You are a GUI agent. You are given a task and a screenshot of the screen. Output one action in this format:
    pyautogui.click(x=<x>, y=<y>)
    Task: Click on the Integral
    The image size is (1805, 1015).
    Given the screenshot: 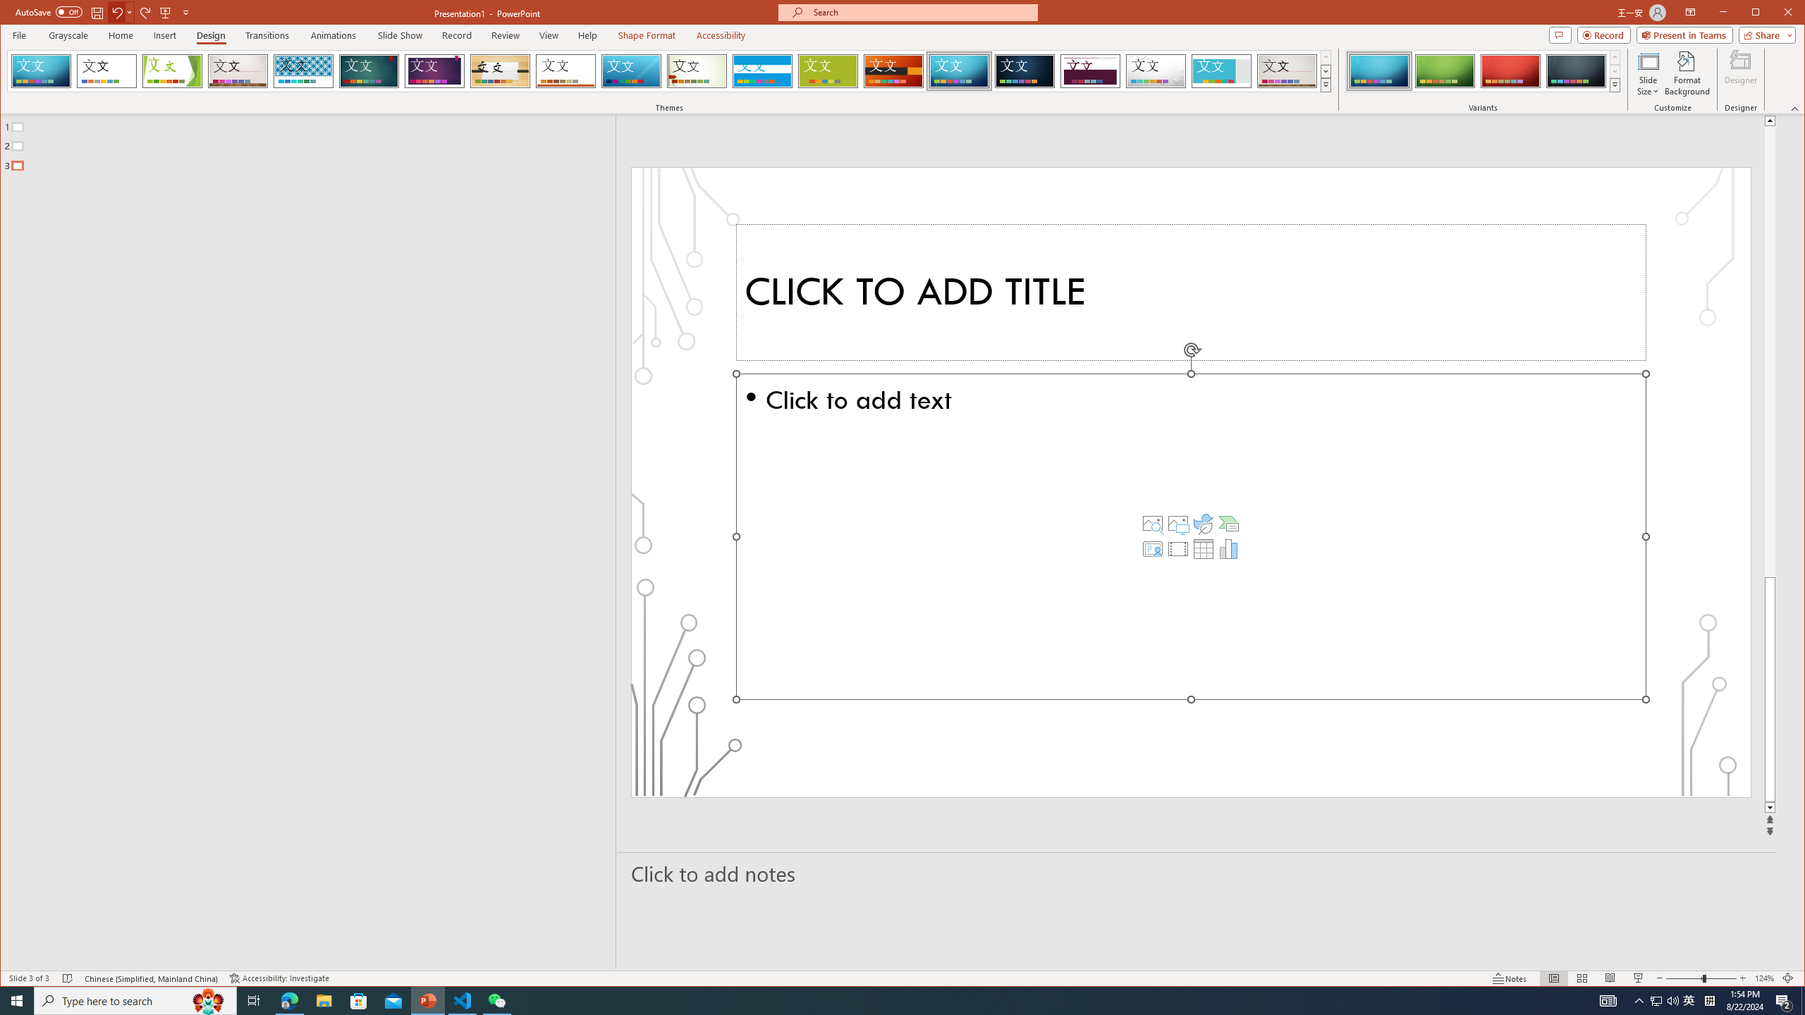 What is the action you would take?
    pyautogui.click(x=303, y=71)
    